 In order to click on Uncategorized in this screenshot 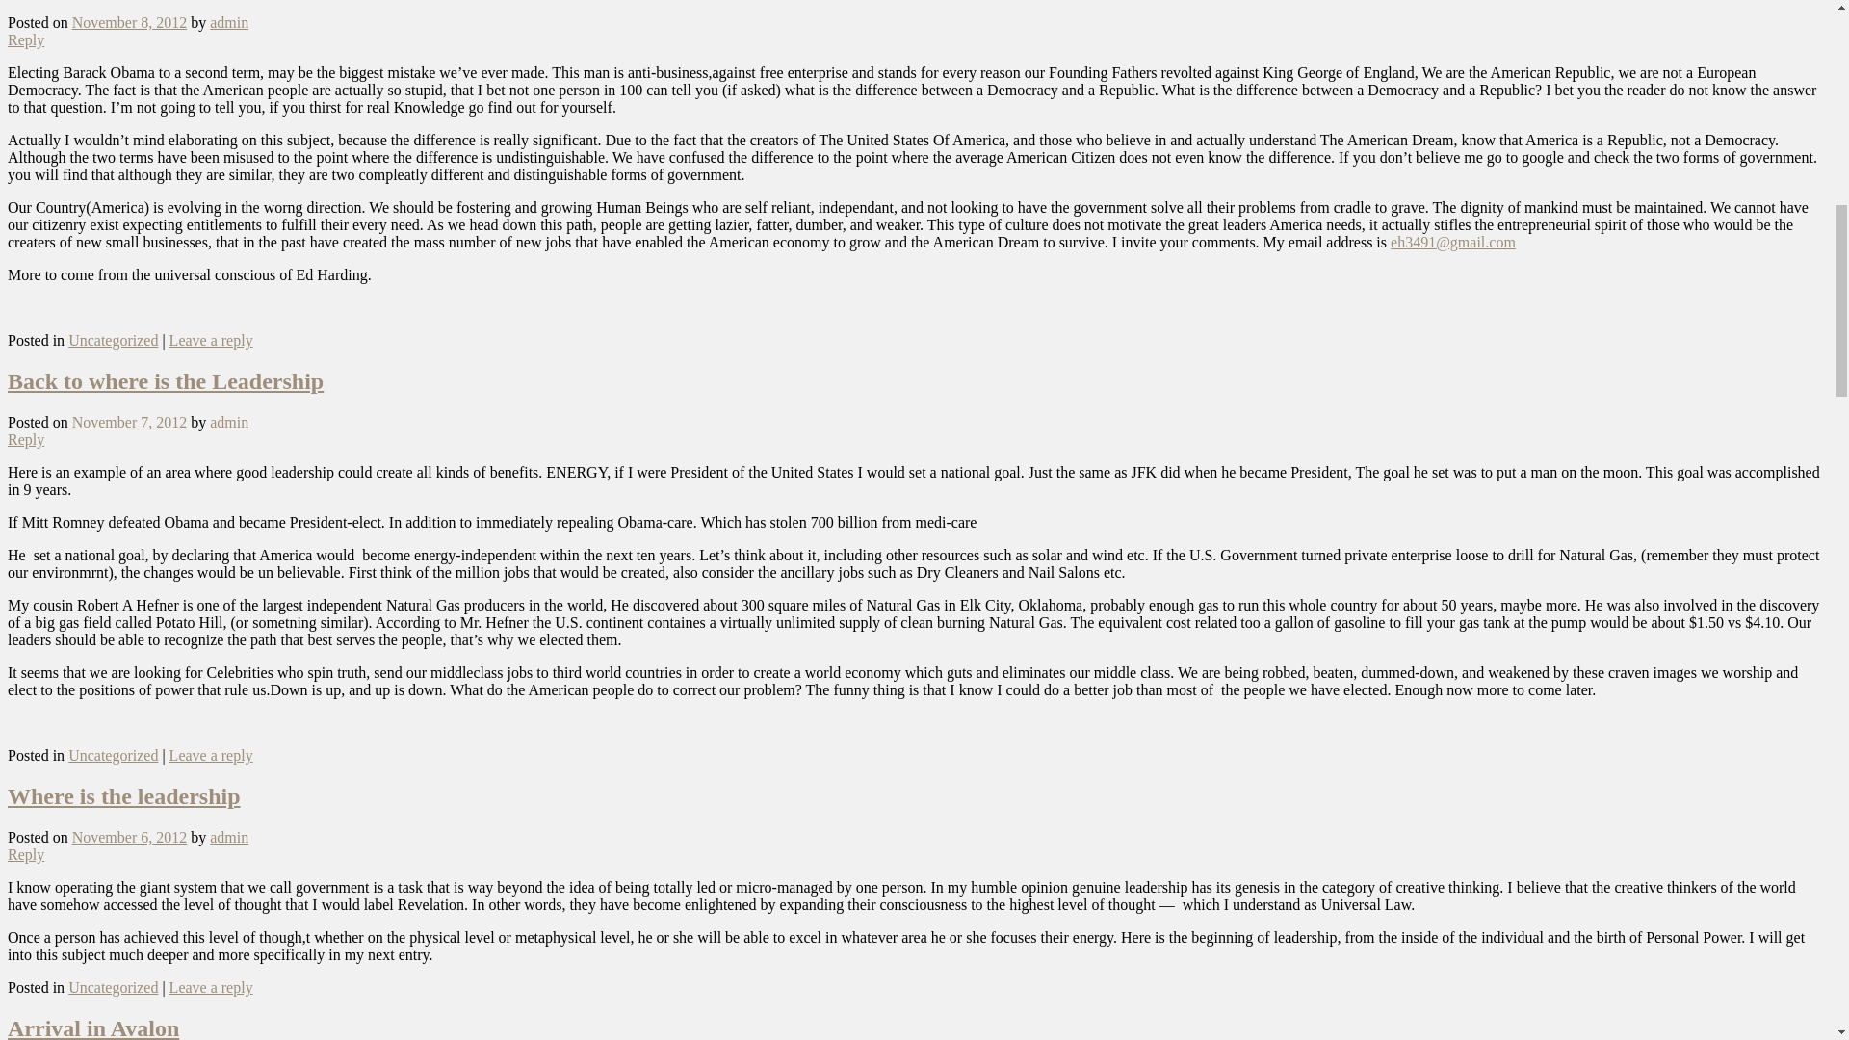, I will do `click(113, 987)`.